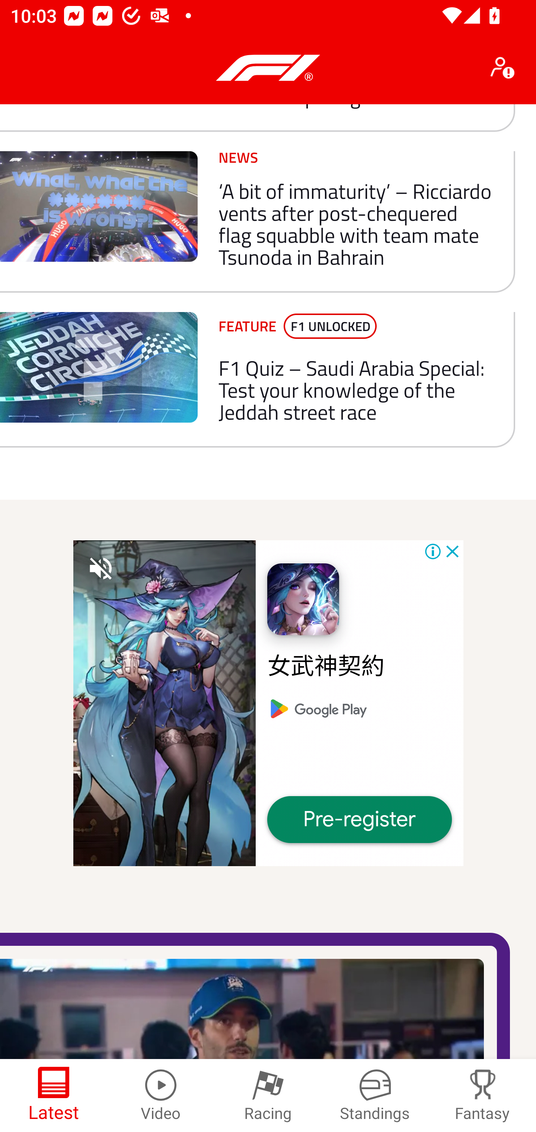 The width and height of the screenshot is (536, 1132). What do you see at coordinates (482, 1096) in the screenshot?
I see `Fantasy` at bounding box center [482, 1096].